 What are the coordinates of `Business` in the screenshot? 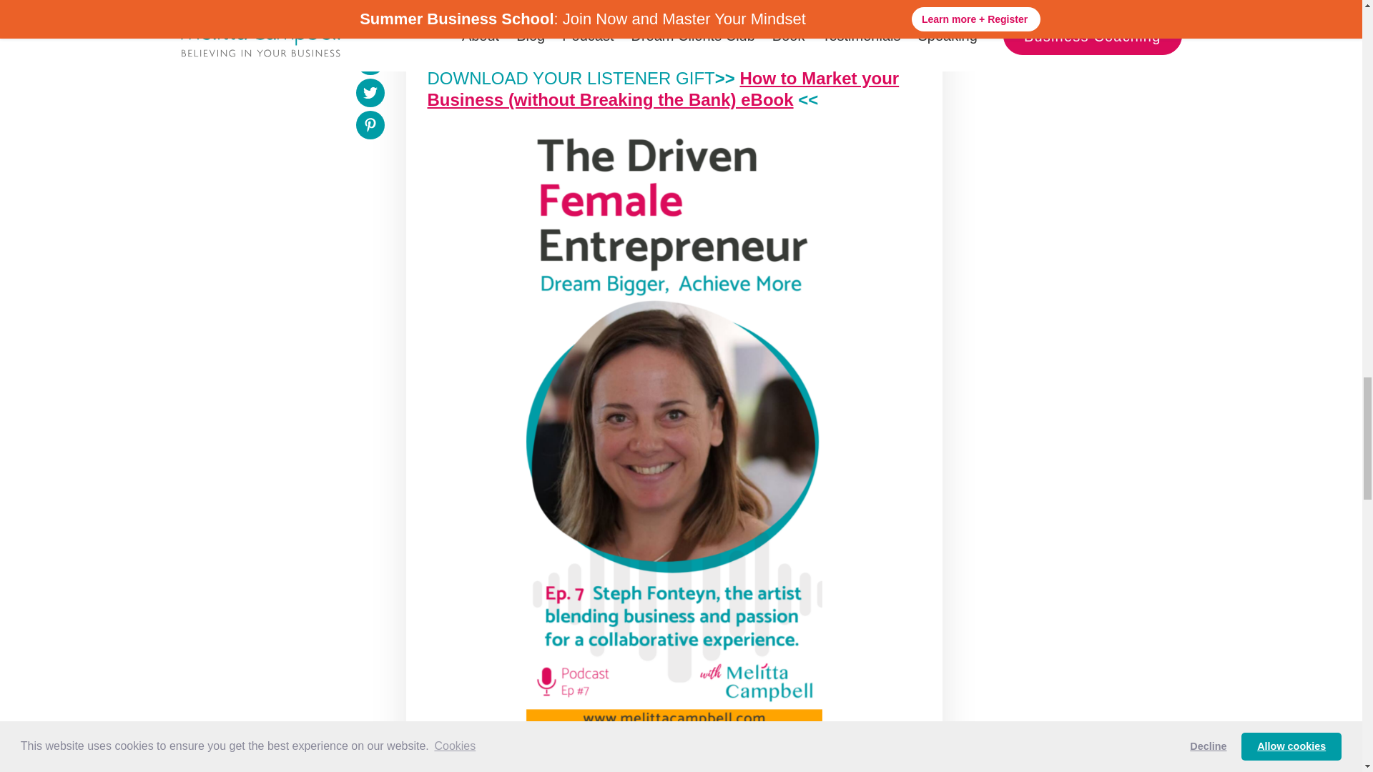 It's located at (466, 761).